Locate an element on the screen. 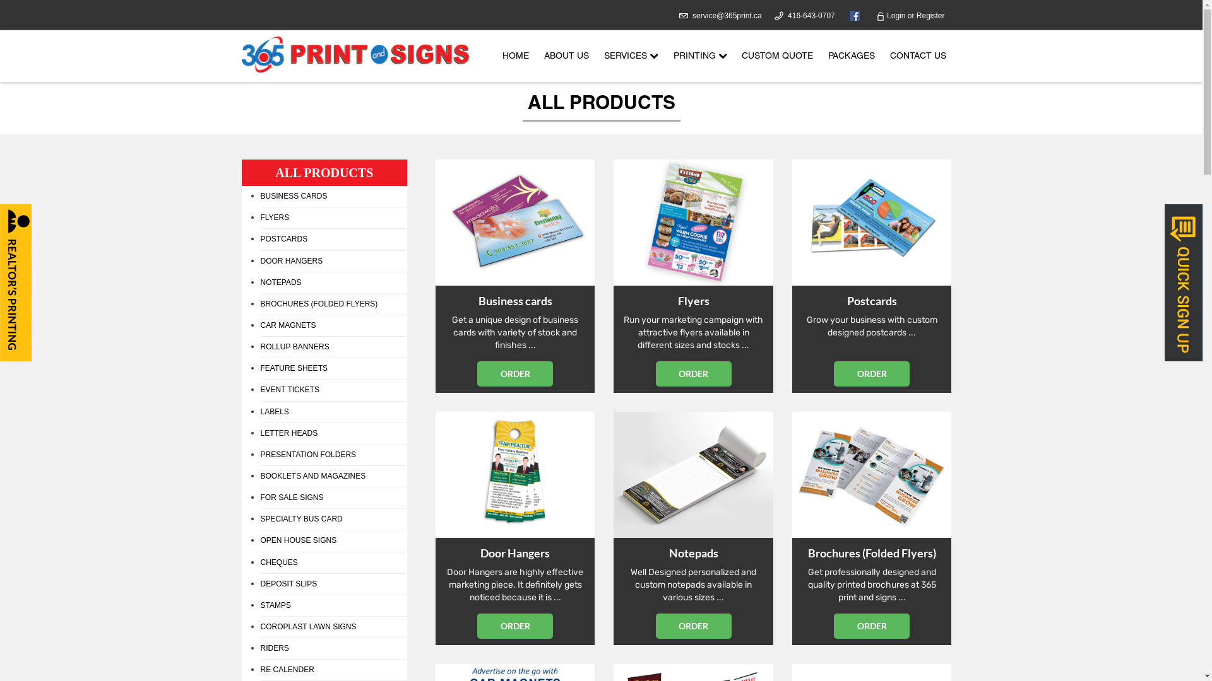 Image resolution: width=1212 pixels, height=681 pixels. ORDER is located at coordinates (872, 373).